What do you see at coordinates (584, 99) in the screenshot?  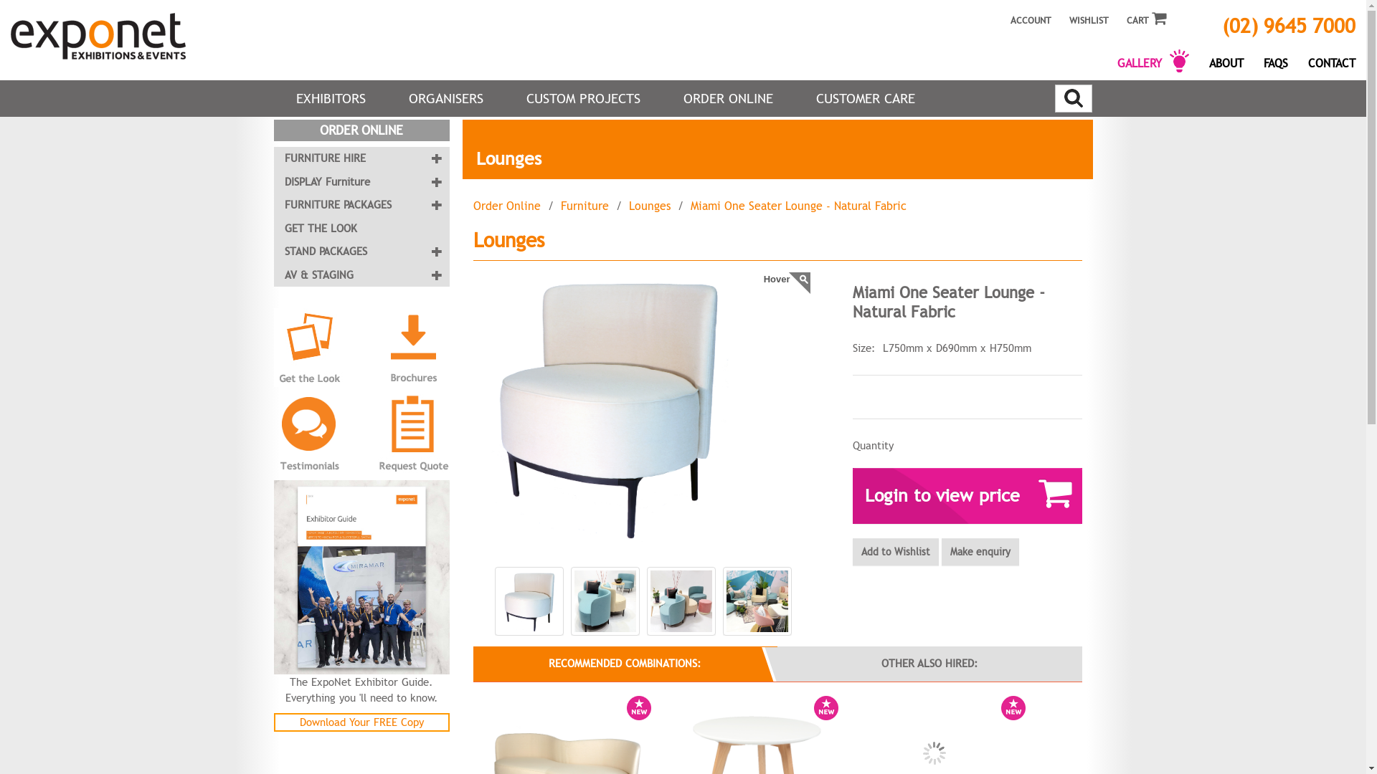 I see `CUSTOM PROJECTS` at bounding box center [584, 99].